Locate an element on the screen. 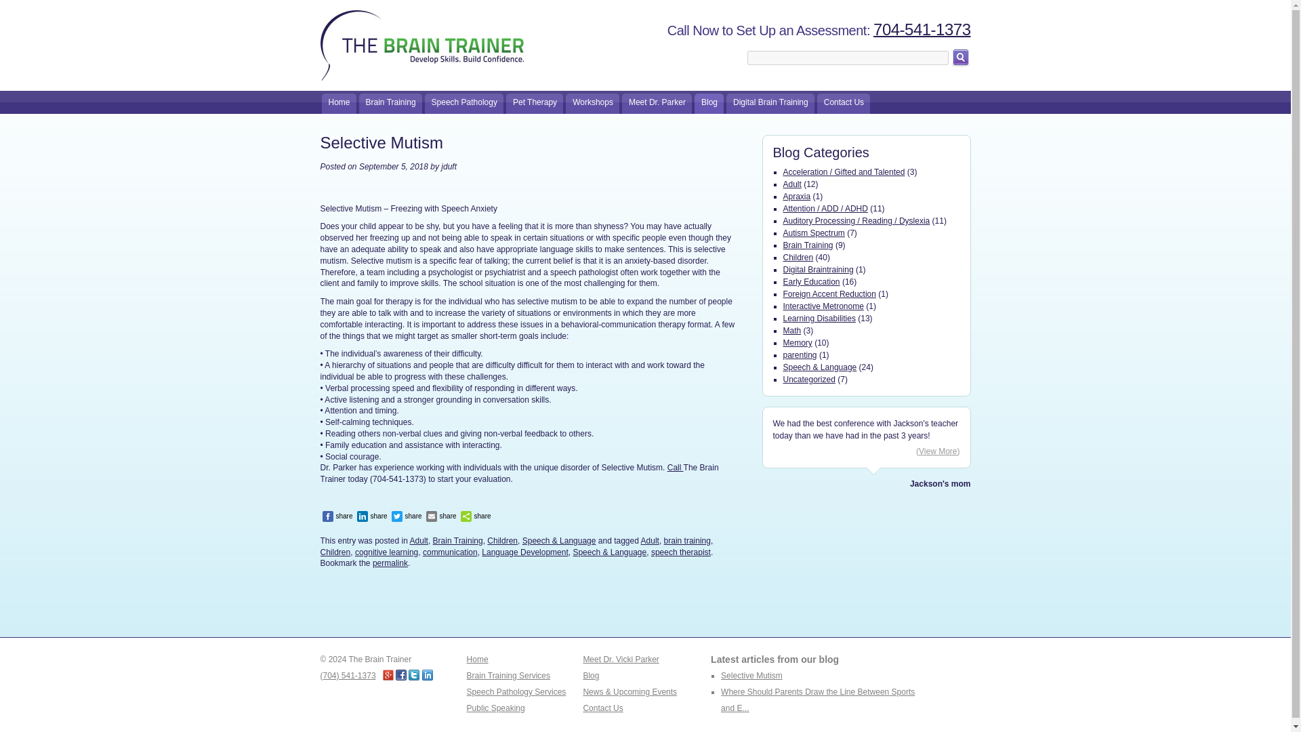 Image resolution: width=1301 pixels, height=732 pixels. 704-541-1373 is located at coordinates (922, 30).